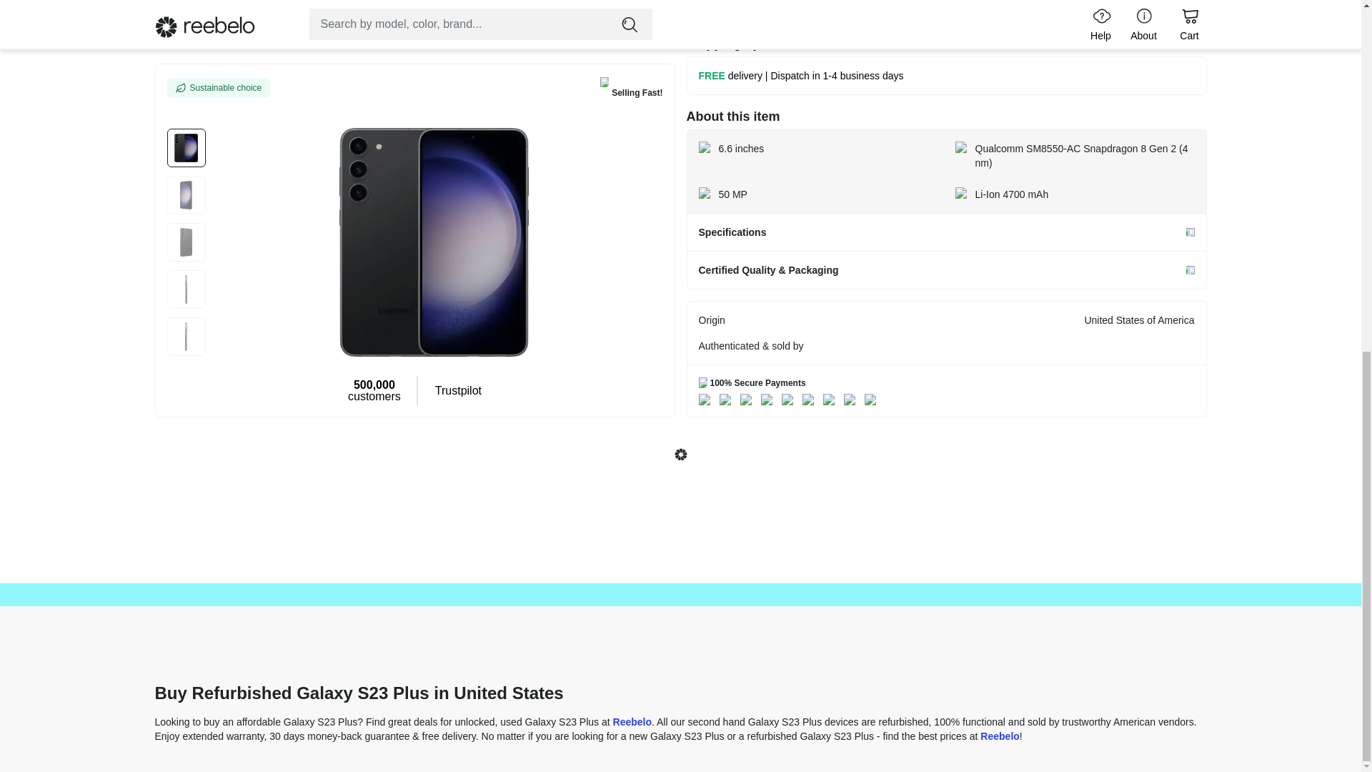 The image size is (1372, 772). Describe the element at coordinates (832, 399) in the screenshot. I see `Diners Club` at that location.